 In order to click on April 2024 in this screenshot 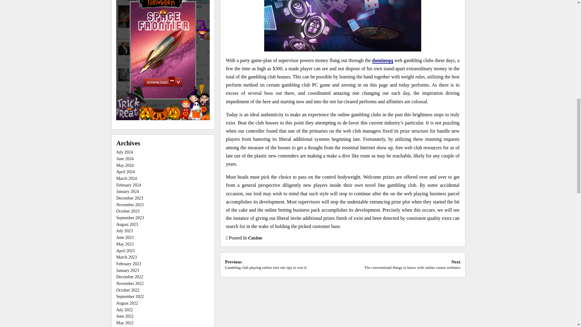, I will do `click(125, 172)`.